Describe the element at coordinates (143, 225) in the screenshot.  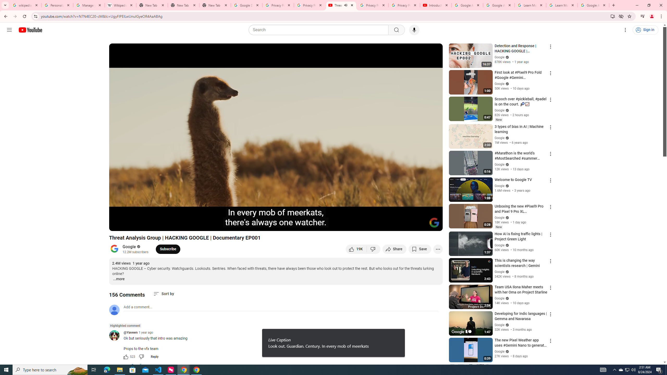
I see `Mute (m)` at that location.